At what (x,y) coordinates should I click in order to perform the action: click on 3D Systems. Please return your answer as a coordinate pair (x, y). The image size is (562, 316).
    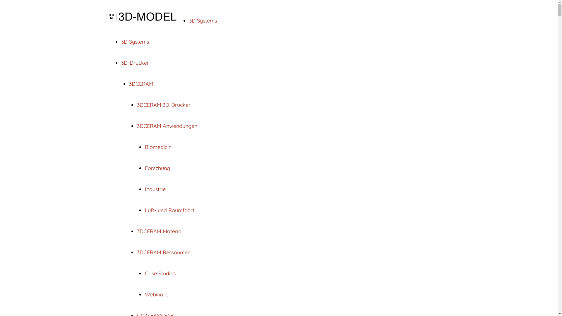
    Looking at the image, I should click on (135, 42).